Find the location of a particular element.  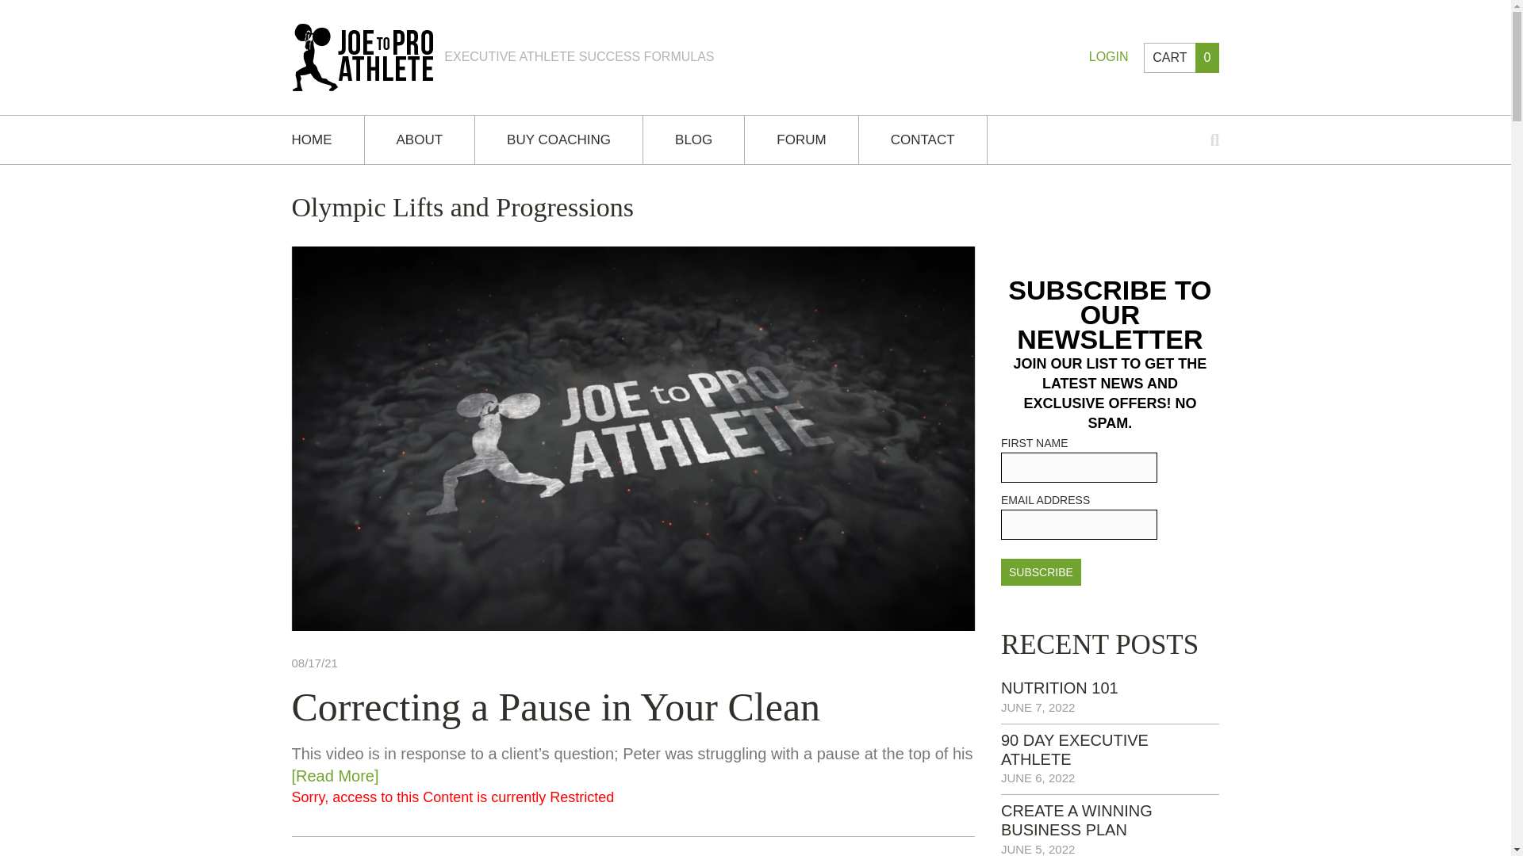

BUY COACHING is located at coordinates (558, 139).